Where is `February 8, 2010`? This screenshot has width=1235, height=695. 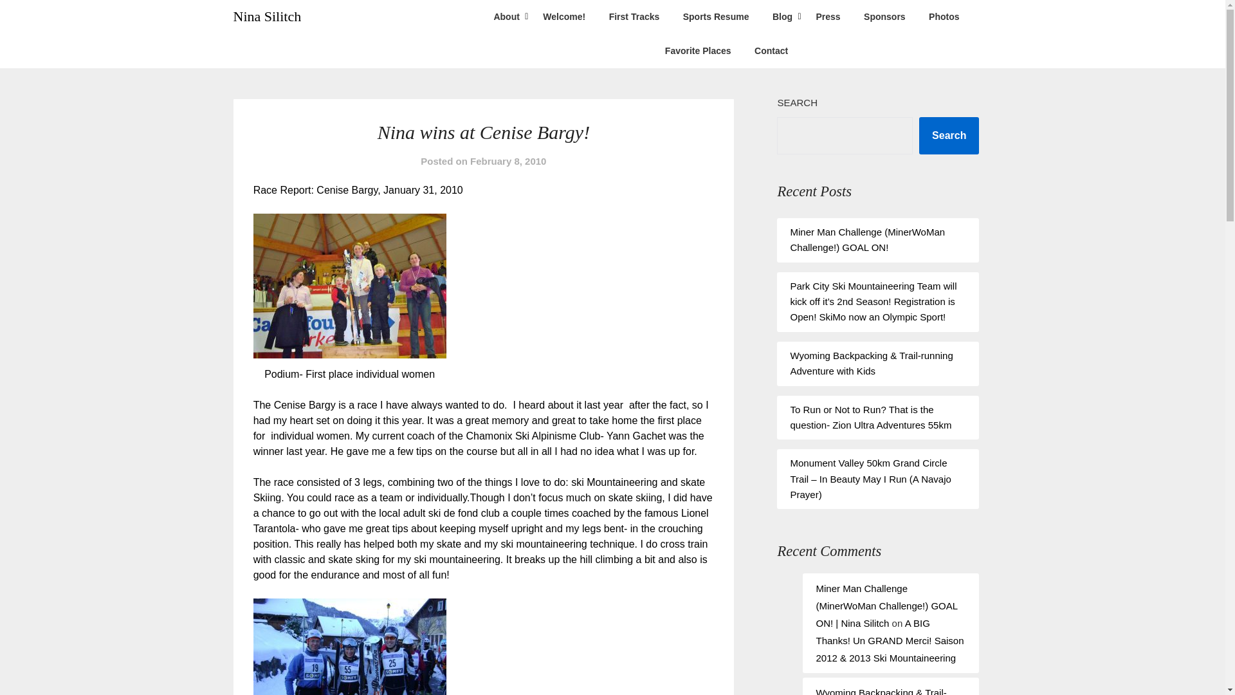
February 8, 2010 is located at coordinates (508, 161).